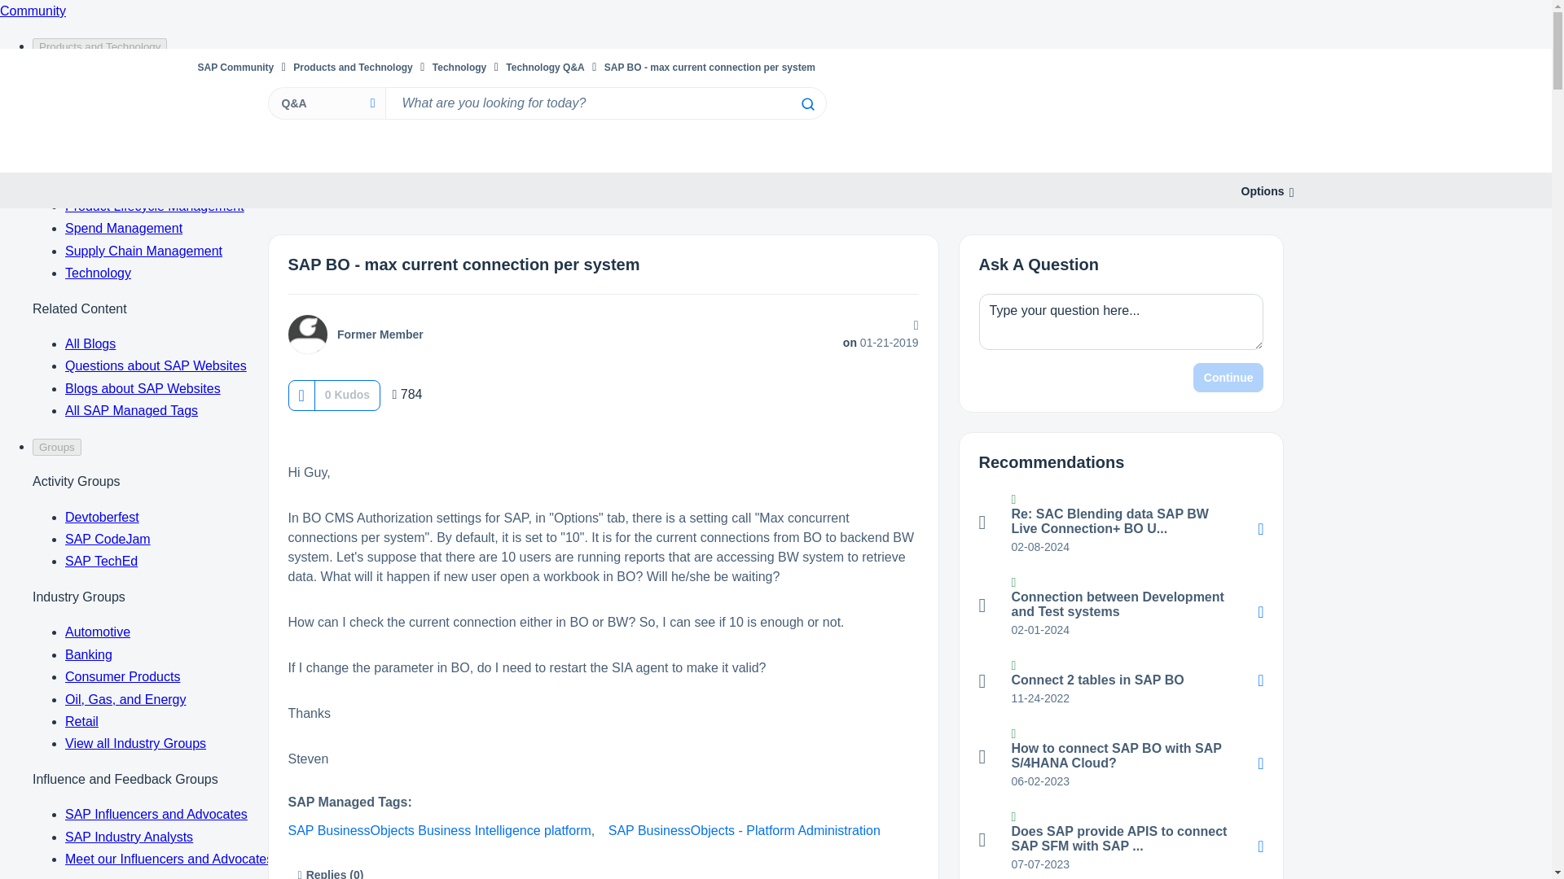  What do you see at coordinates (326, 103) in the screenshot?
I see `Search Granularity` at bounding box center [326, 103].